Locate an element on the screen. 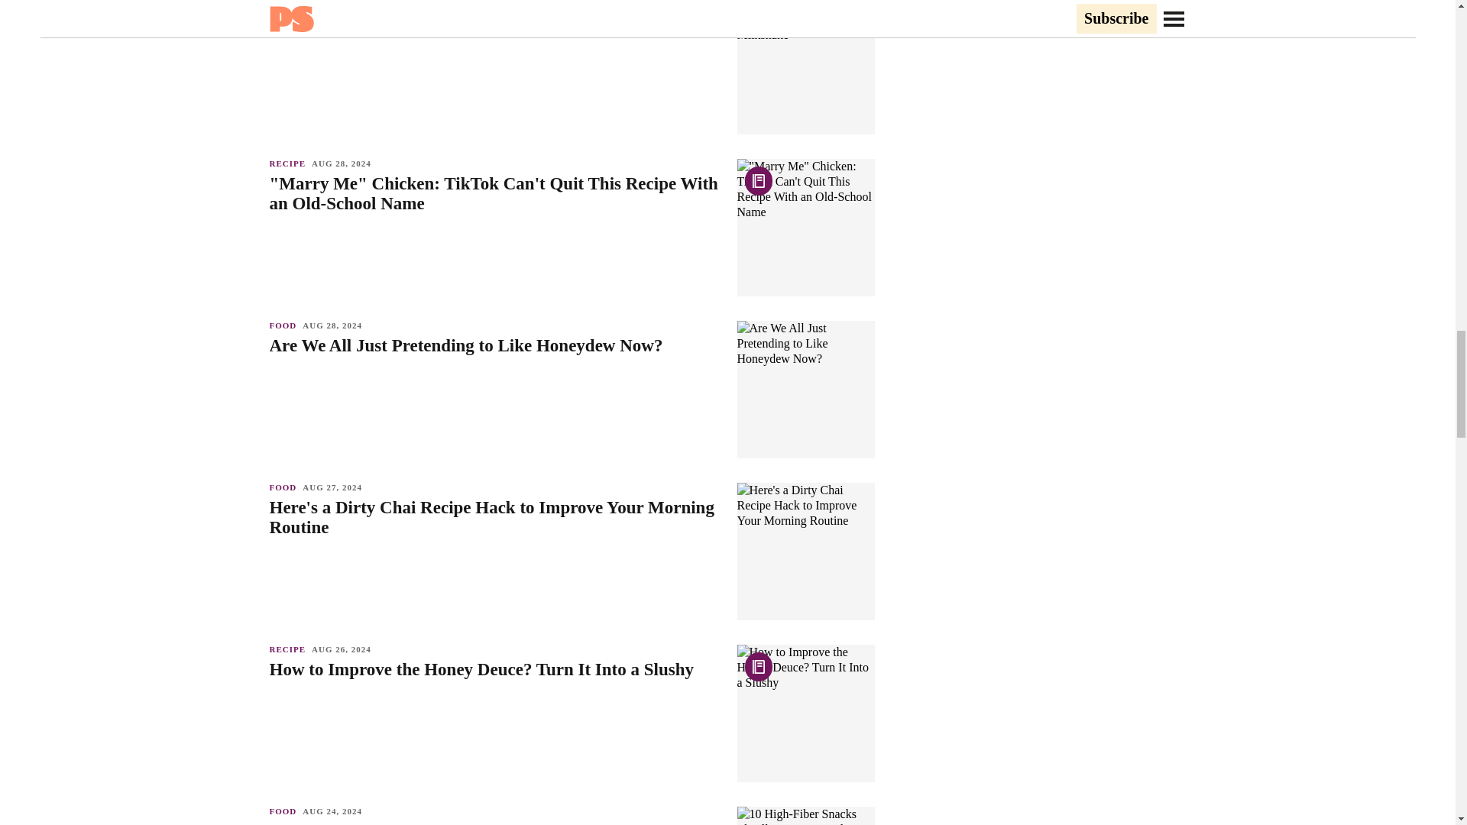 Image resolution: width=1467 pixels, height=825 pixels. RECIPE is located at coordinates (290, 163).